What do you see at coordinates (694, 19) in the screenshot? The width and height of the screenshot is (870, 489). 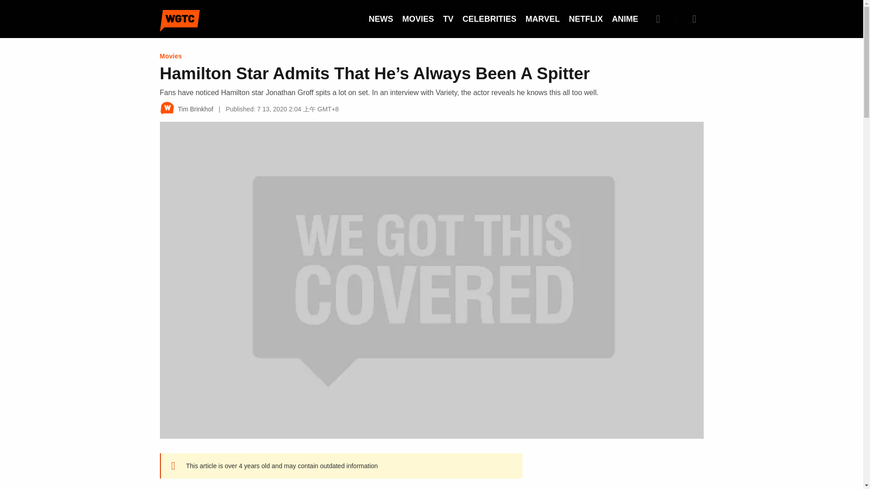 I see `Expand Menu` at bounding box center [694, 19].